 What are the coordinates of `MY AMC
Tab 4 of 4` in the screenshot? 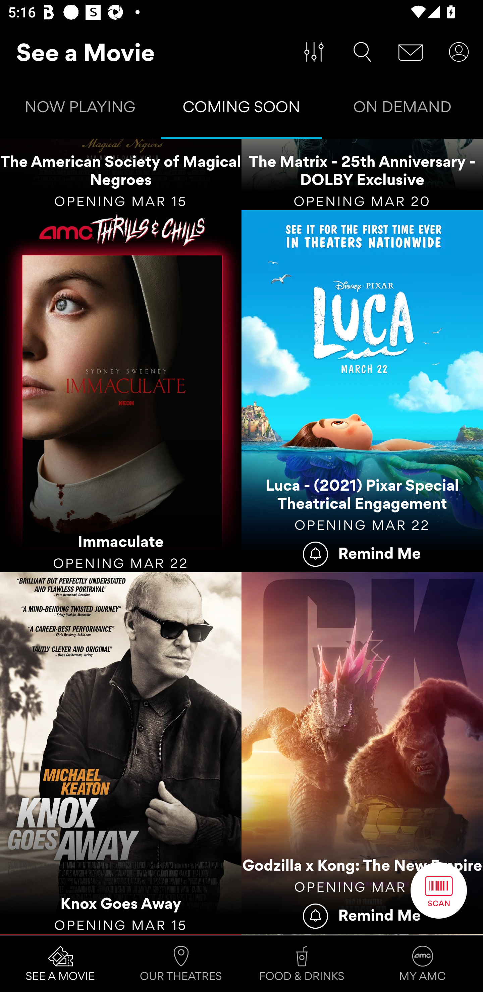 It's located at (423, 964).